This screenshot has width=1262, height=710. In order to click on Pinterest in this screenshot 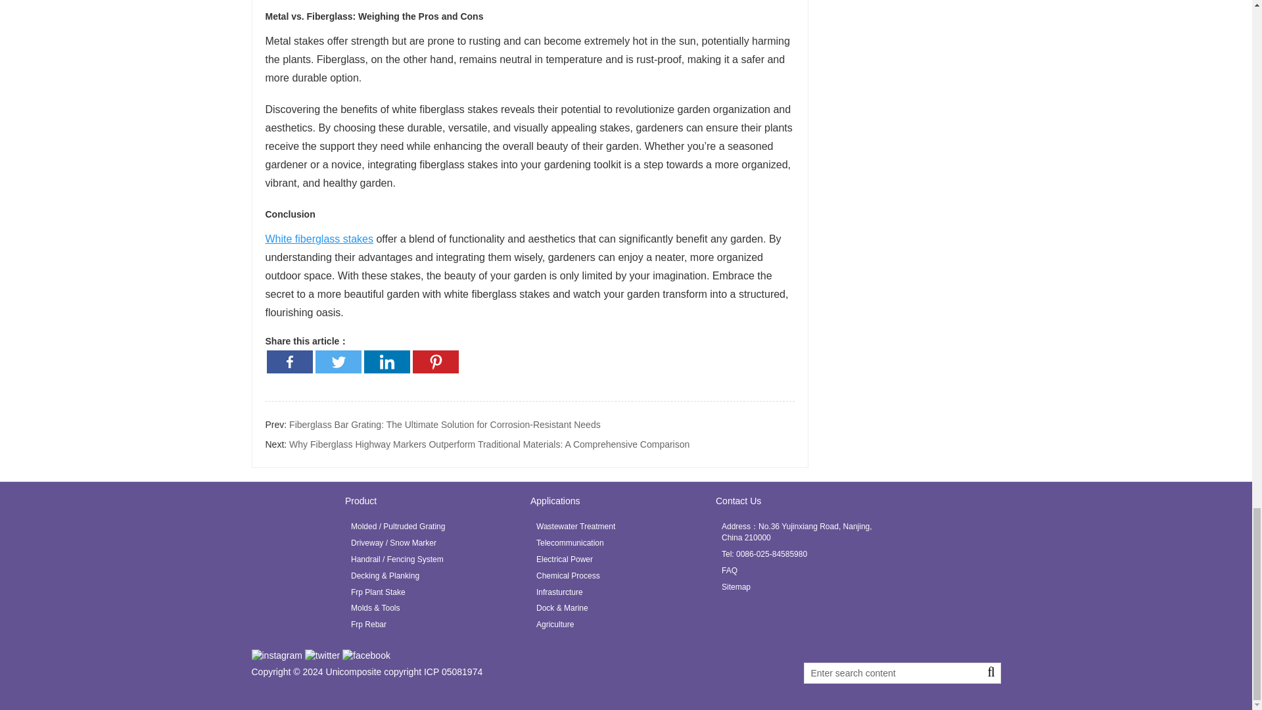, I will do `click(435, 362)`.